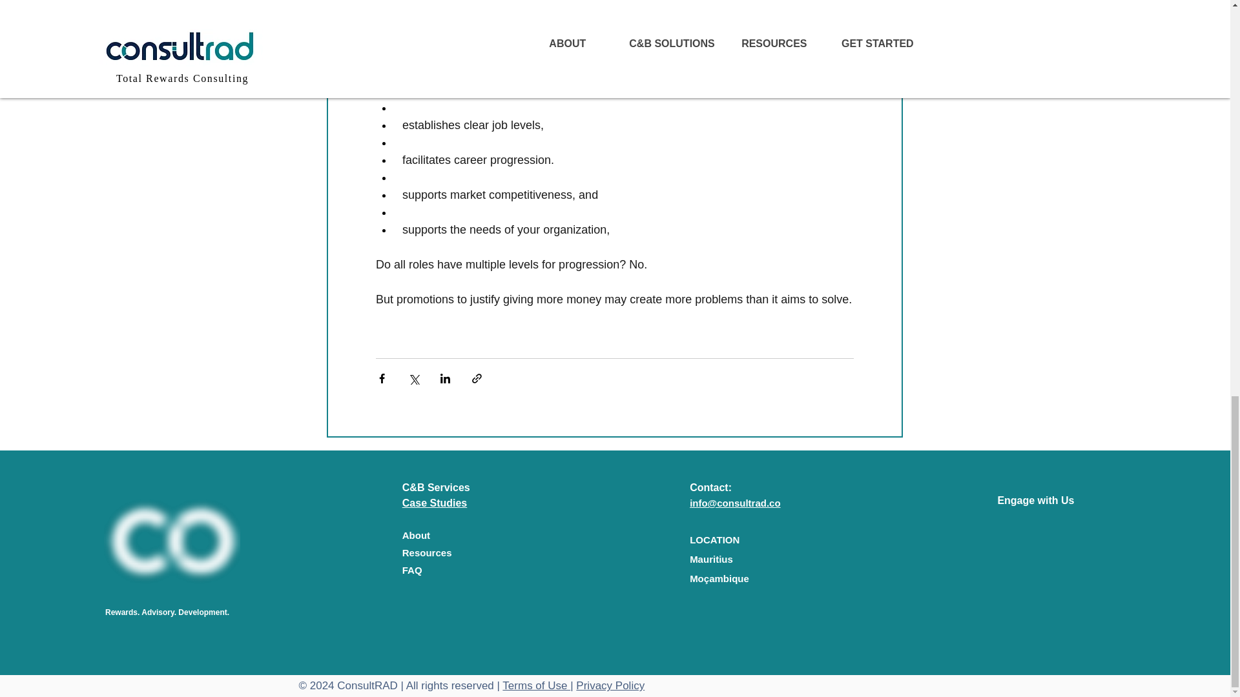 The image size is (1240, 697). I want to click on logo teal and tagline.JPG, so click(172, 545).